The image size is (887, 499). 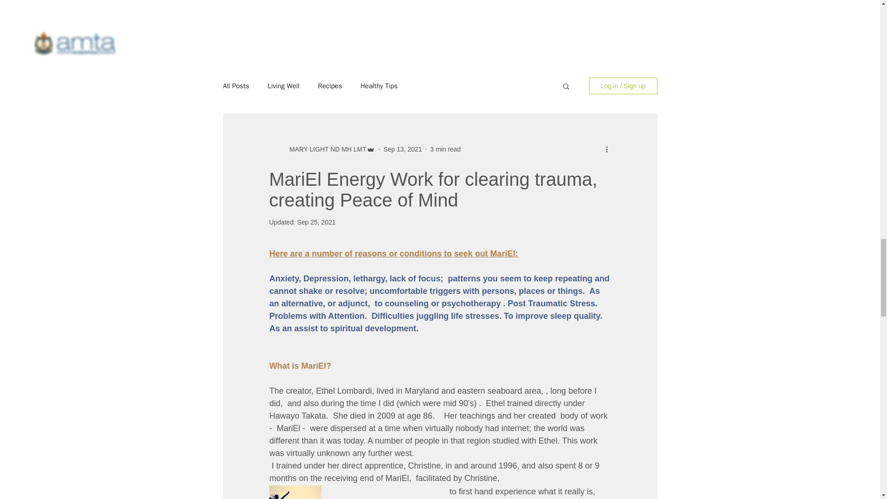 I want to click on All Posts, so click(x=236, y=86).